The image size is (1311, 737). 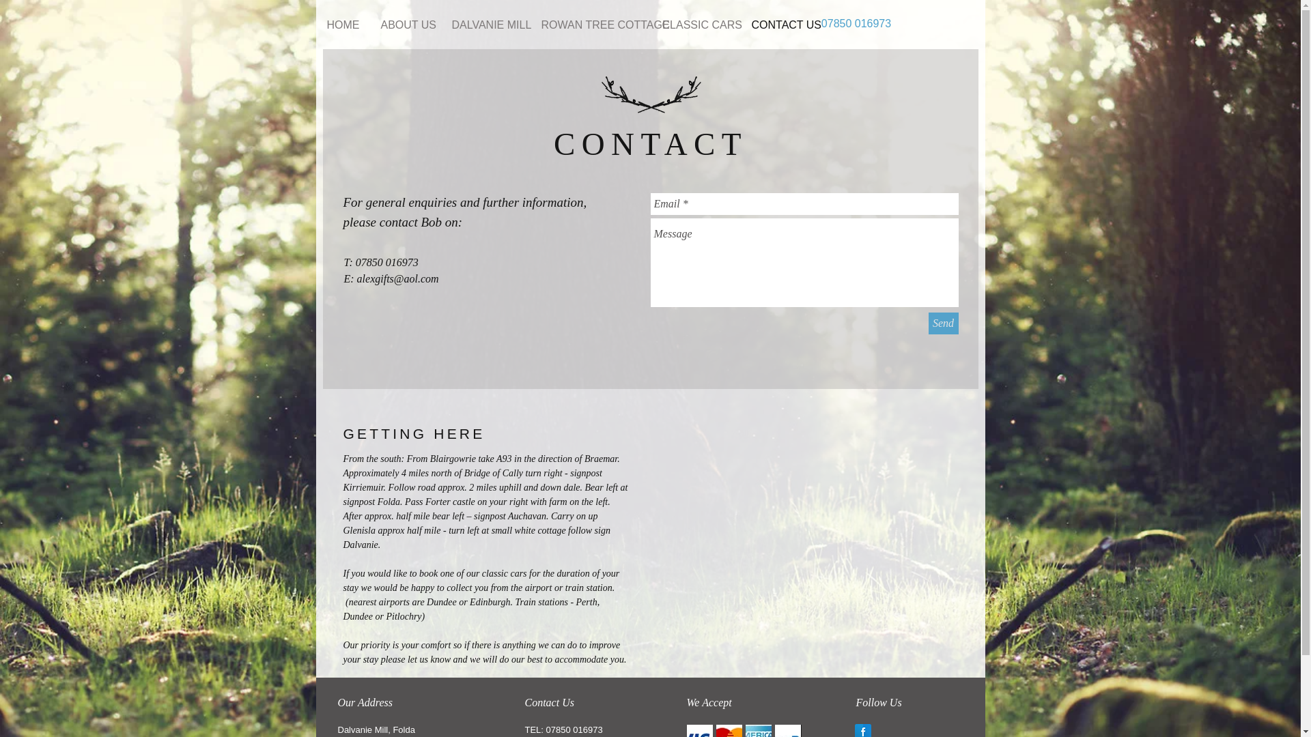 I want to click on ROWAN TREE COTTAGE, so click(x=590, y=25).